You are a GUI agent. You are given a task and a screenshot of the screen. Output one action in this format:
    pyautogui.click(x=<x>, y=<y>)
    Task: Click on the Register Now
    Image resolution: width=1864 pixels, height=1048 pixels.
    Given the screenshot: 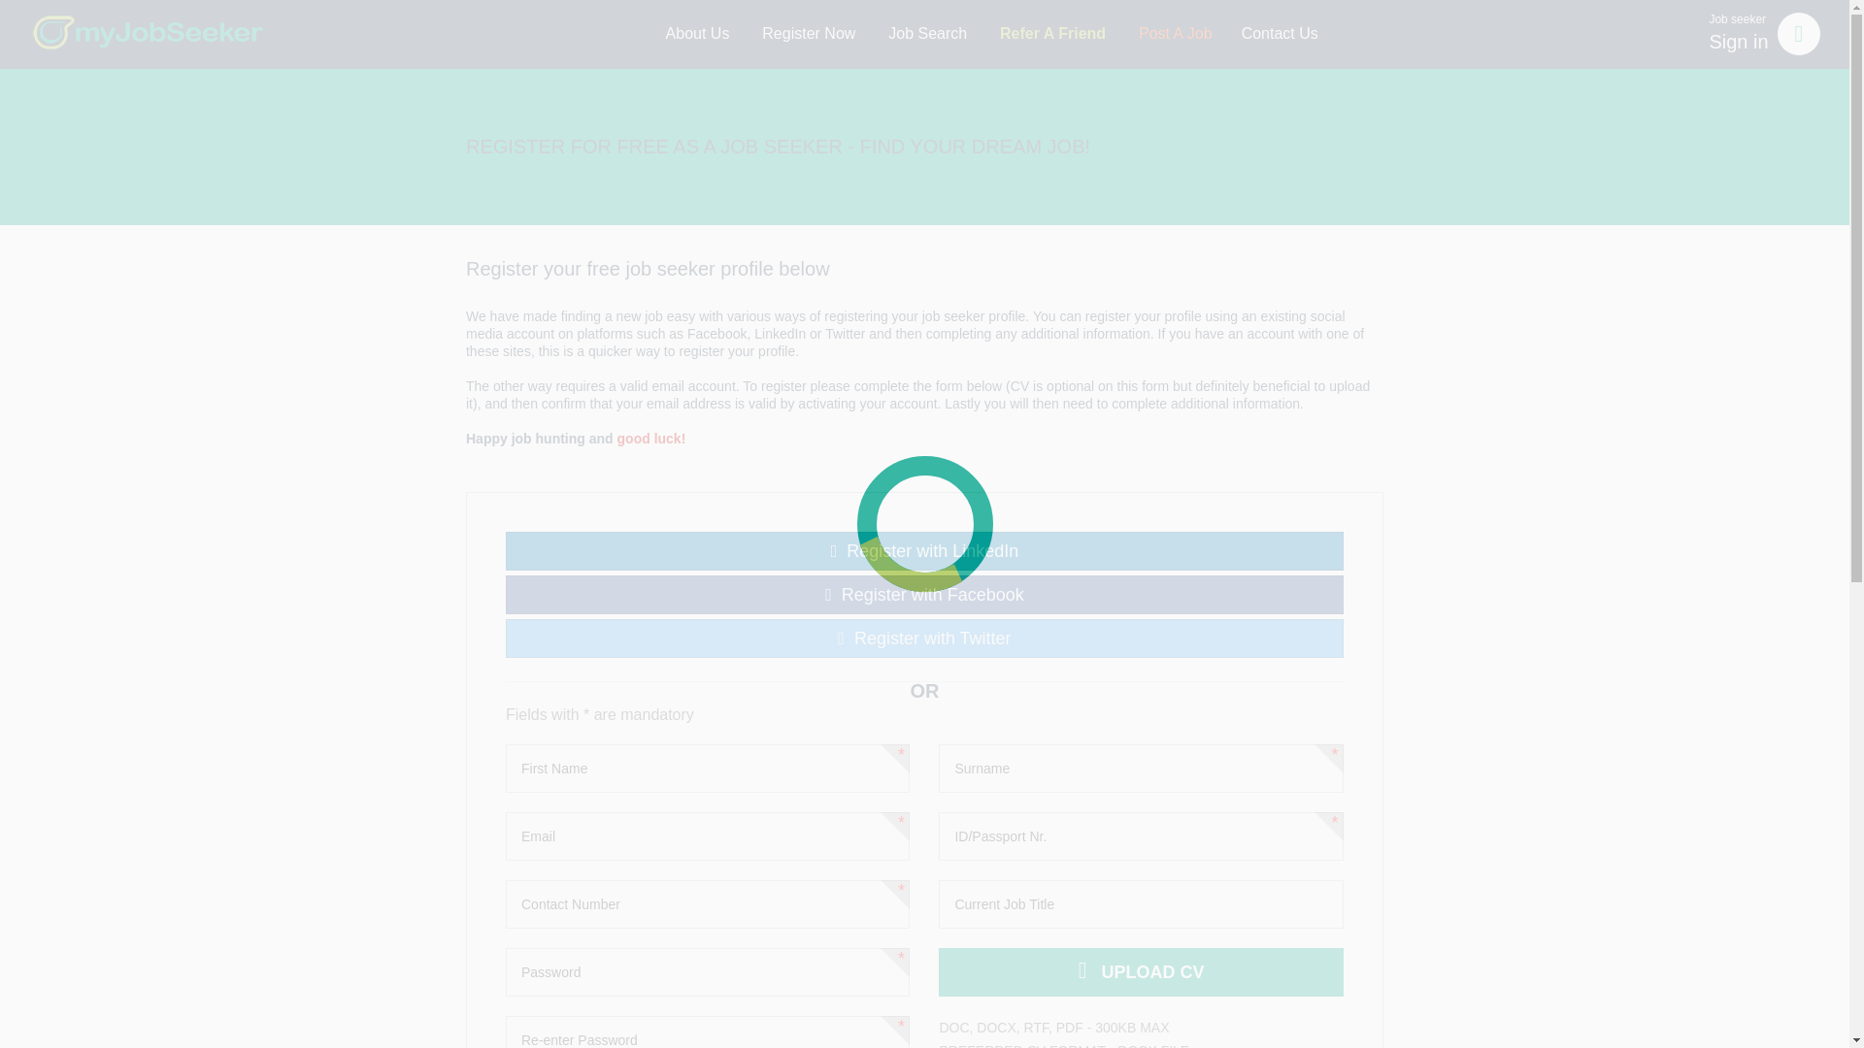 What is the action you would take?
    pyautogui.click(x=1764, y=33)
    